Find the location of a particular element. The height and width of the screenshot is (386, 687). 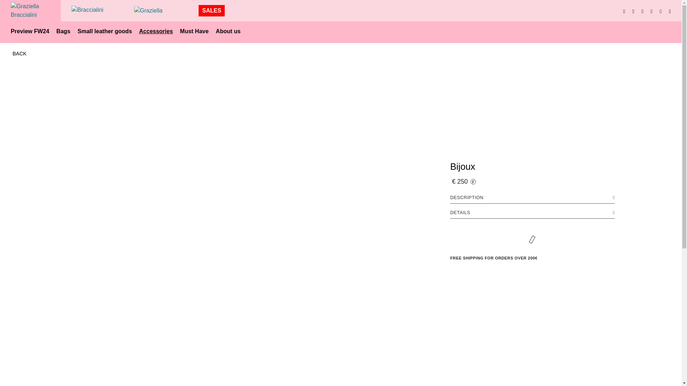

BACK is located at coordinates (19, 54).